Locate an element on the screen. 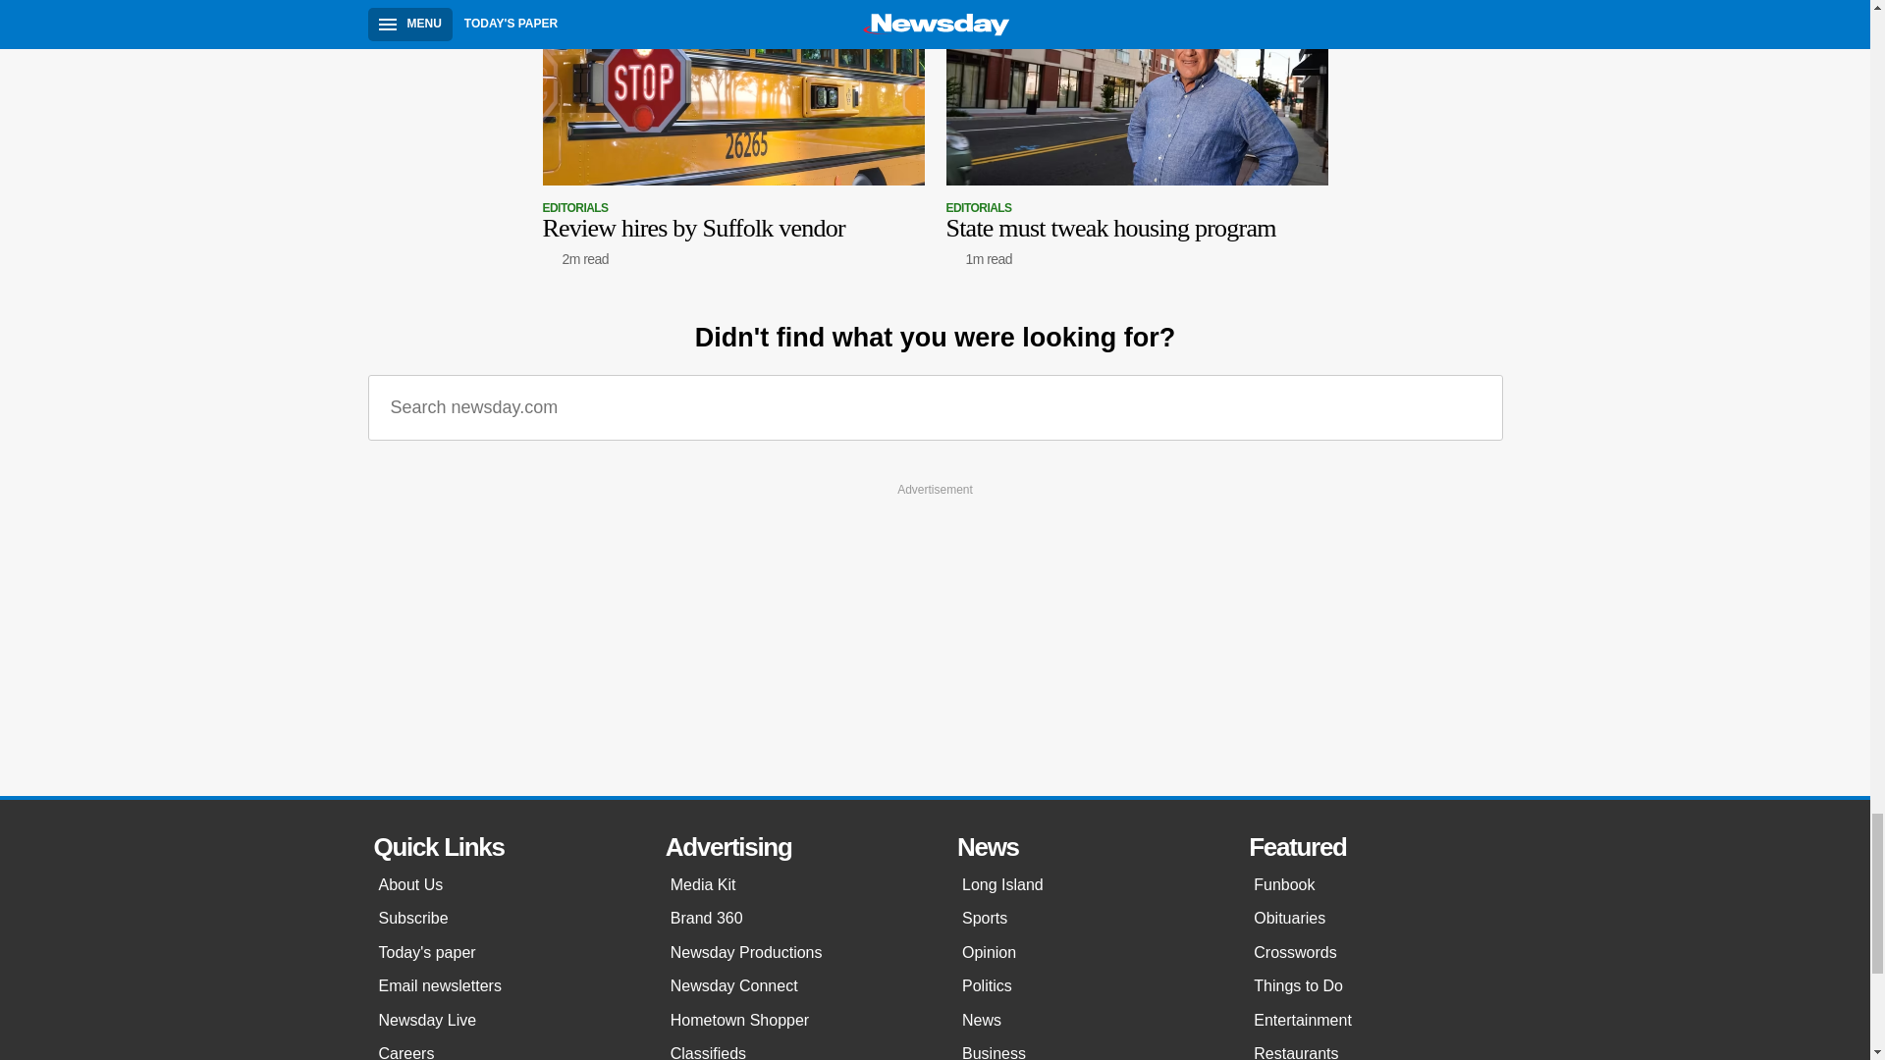 The width and height of the screenshot is (1885, 1060). Search is located at coordinates (1137, 133).